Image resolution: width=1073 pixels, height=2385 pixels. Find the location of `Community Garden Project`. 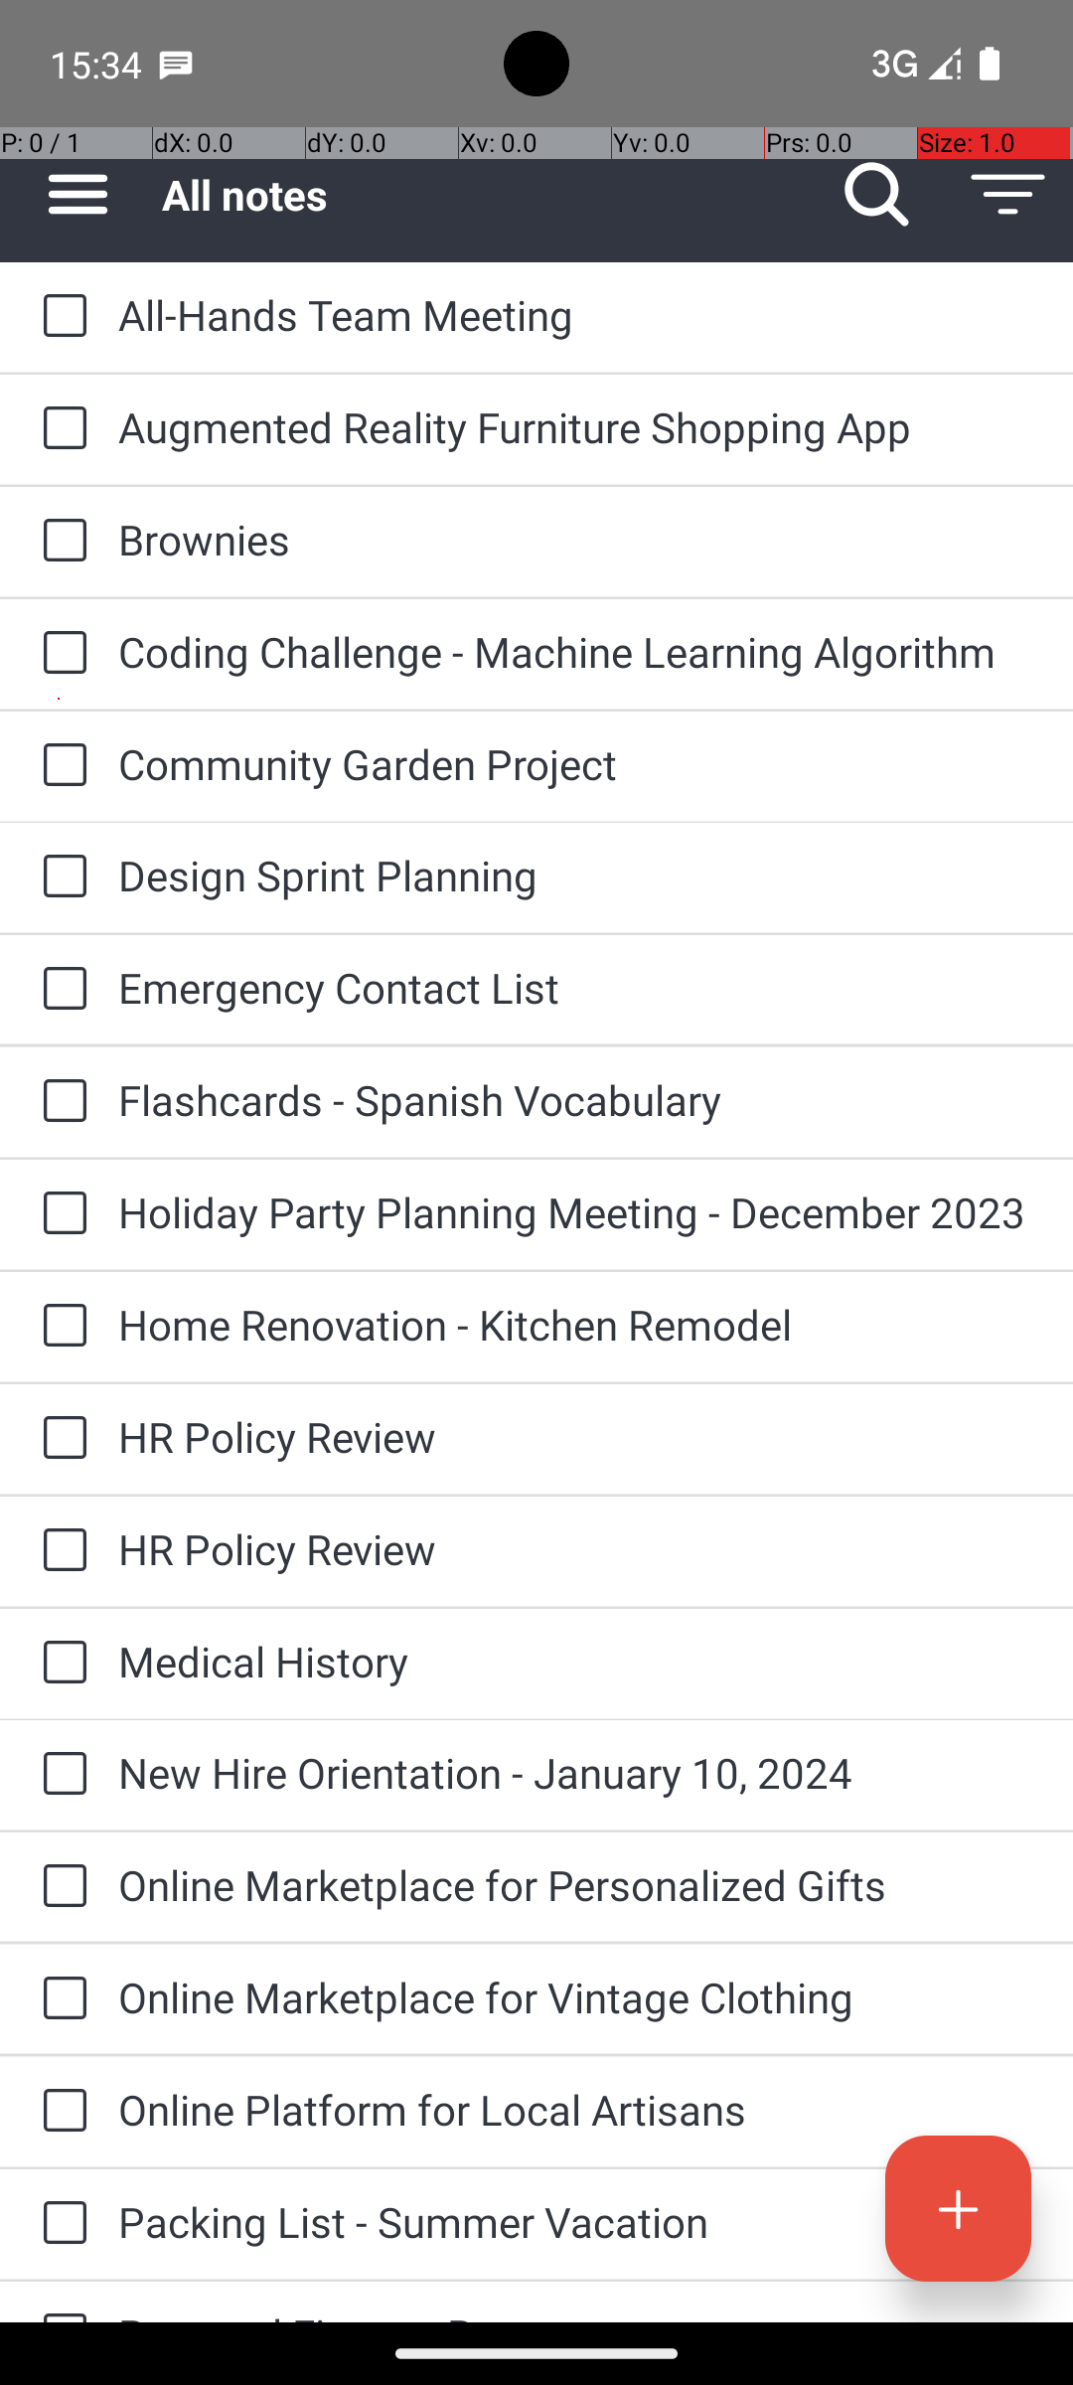

Community Garden Project is located at coordinates (576, 763).